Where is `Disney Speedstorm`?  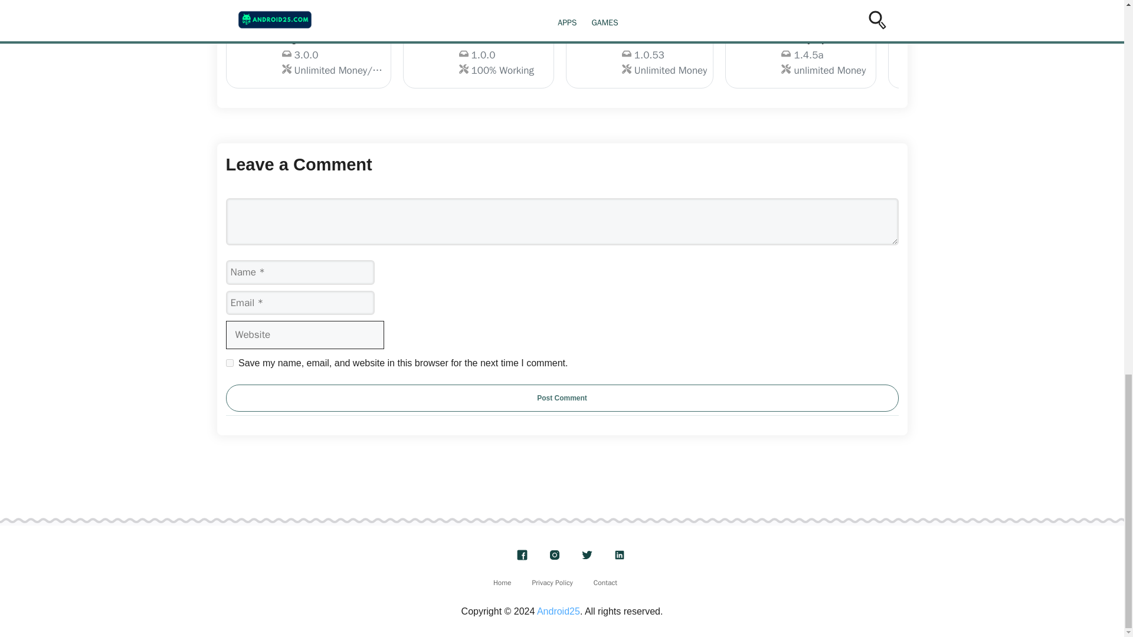 Disney Speedstorm is located at coordinates (308, 57).